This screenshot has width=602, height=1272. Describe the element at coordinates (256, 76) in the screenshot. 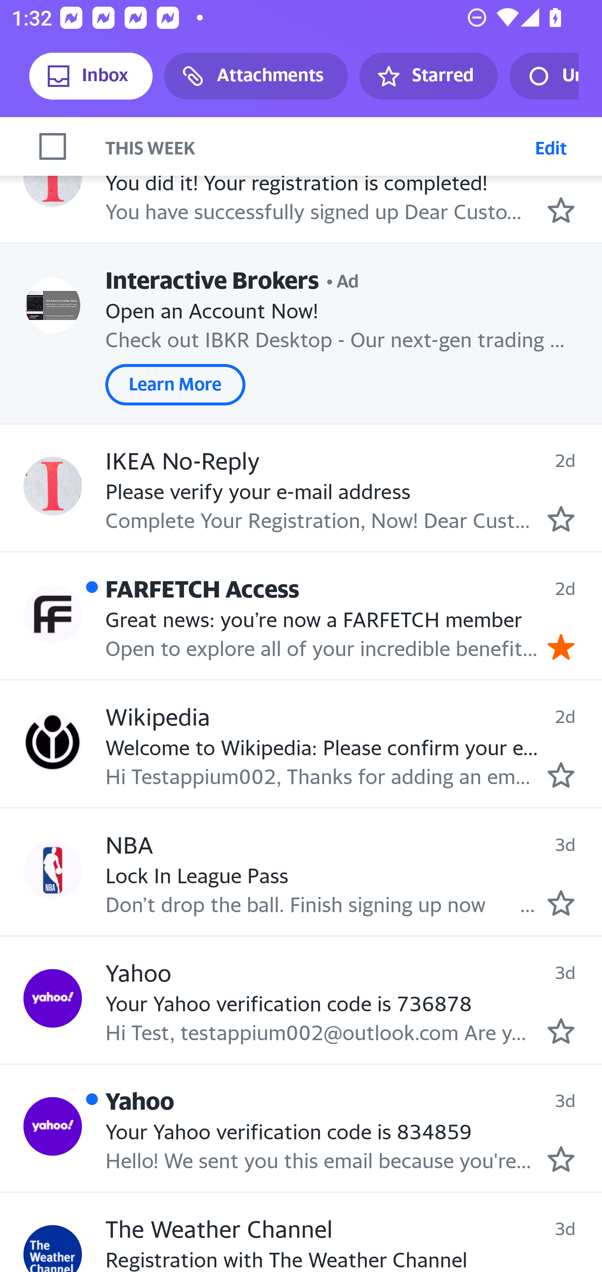

I see `Attachments` at that location.